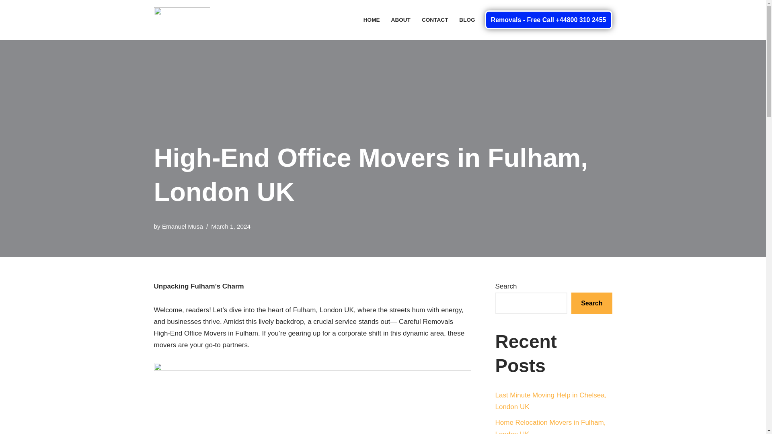 The image size is (772, 434). What do you see at coordinates (372, 19) in the screenshot?
I see `HOME` at bounding box center [372, 19].